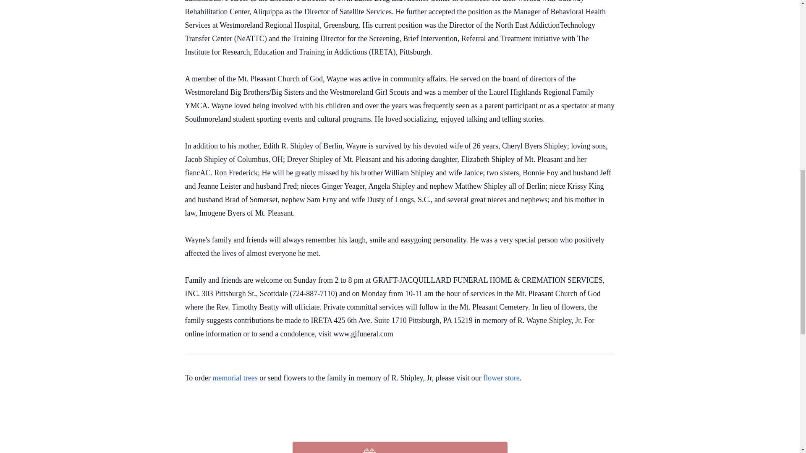 This screenshot has height=453, width=806. I want to click on flower store, so click(501, 378).